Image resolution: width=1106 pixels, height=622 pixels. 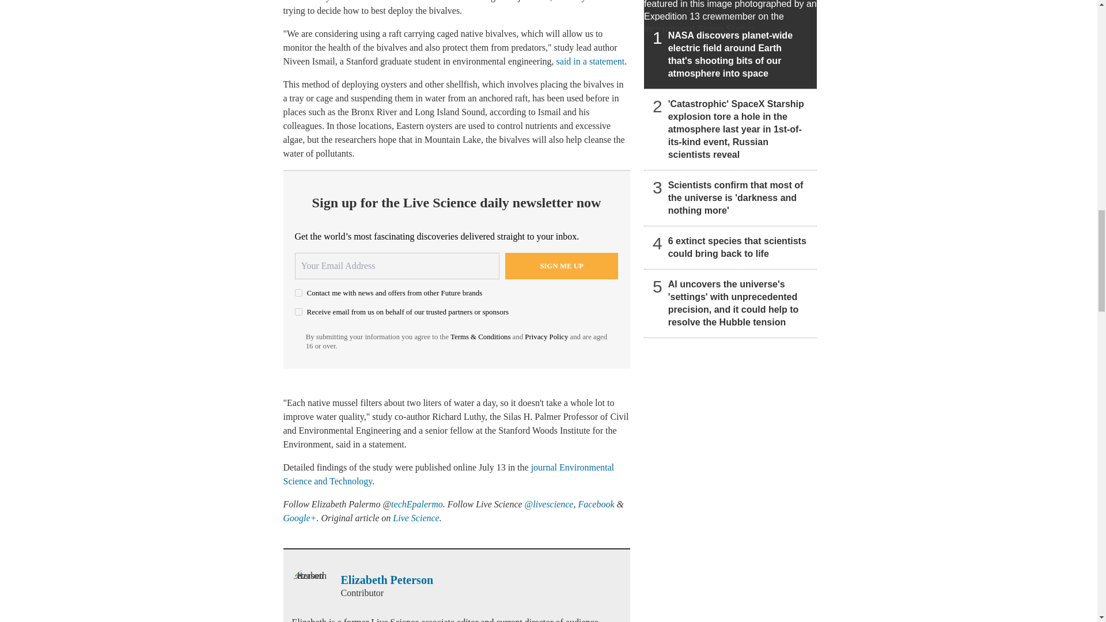 I want to click on on, so click(x=298, y=311).